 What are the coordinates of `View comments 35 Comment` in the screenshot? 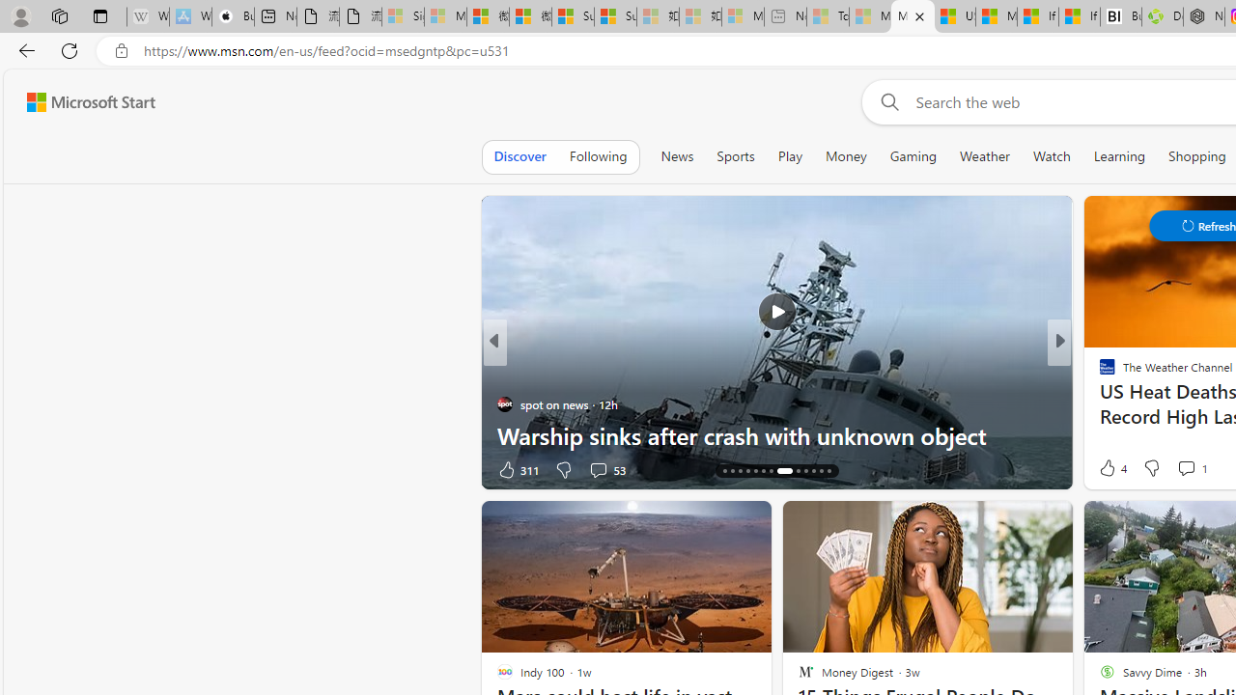 It's located at (1192, 469).